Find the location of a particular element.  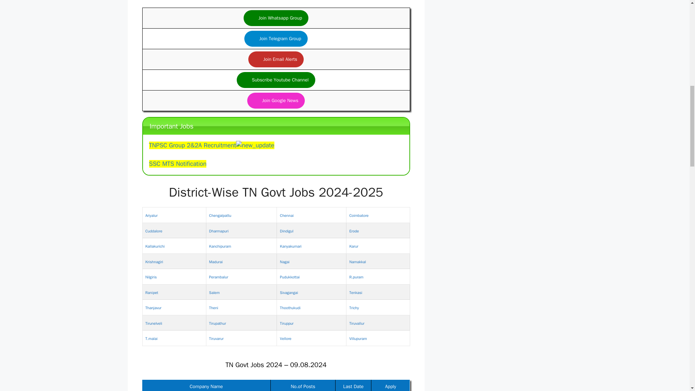

Join Telegram Group is located at coordinates (276, 38).